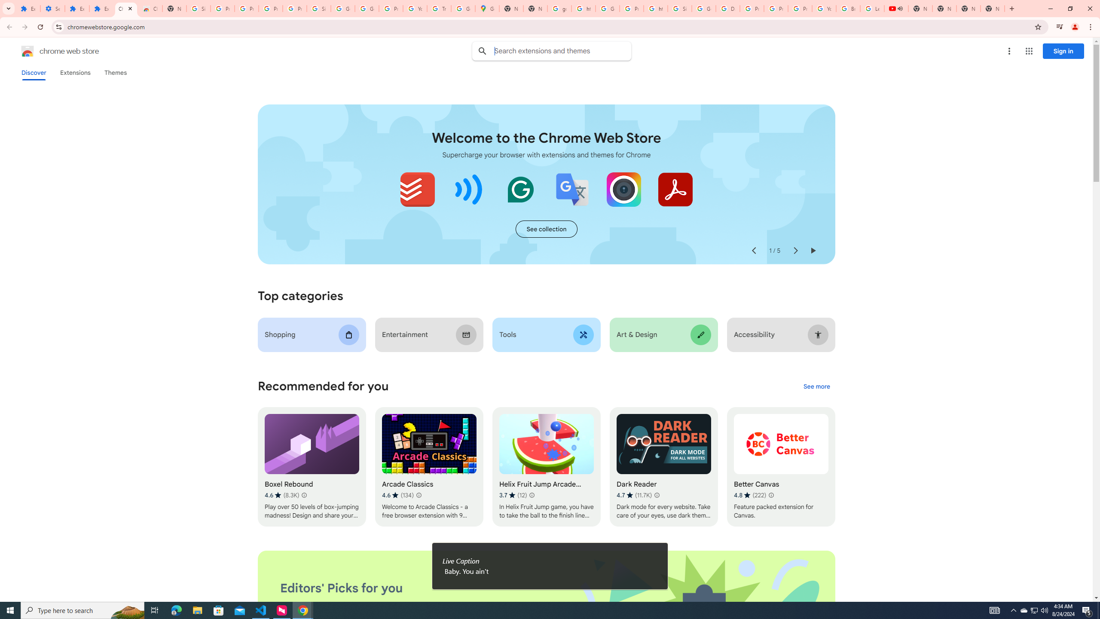  What do you see at coordinates (813, 251) in the screenshot?
I see `Resume auto-play` at bounding box center [813, 251].